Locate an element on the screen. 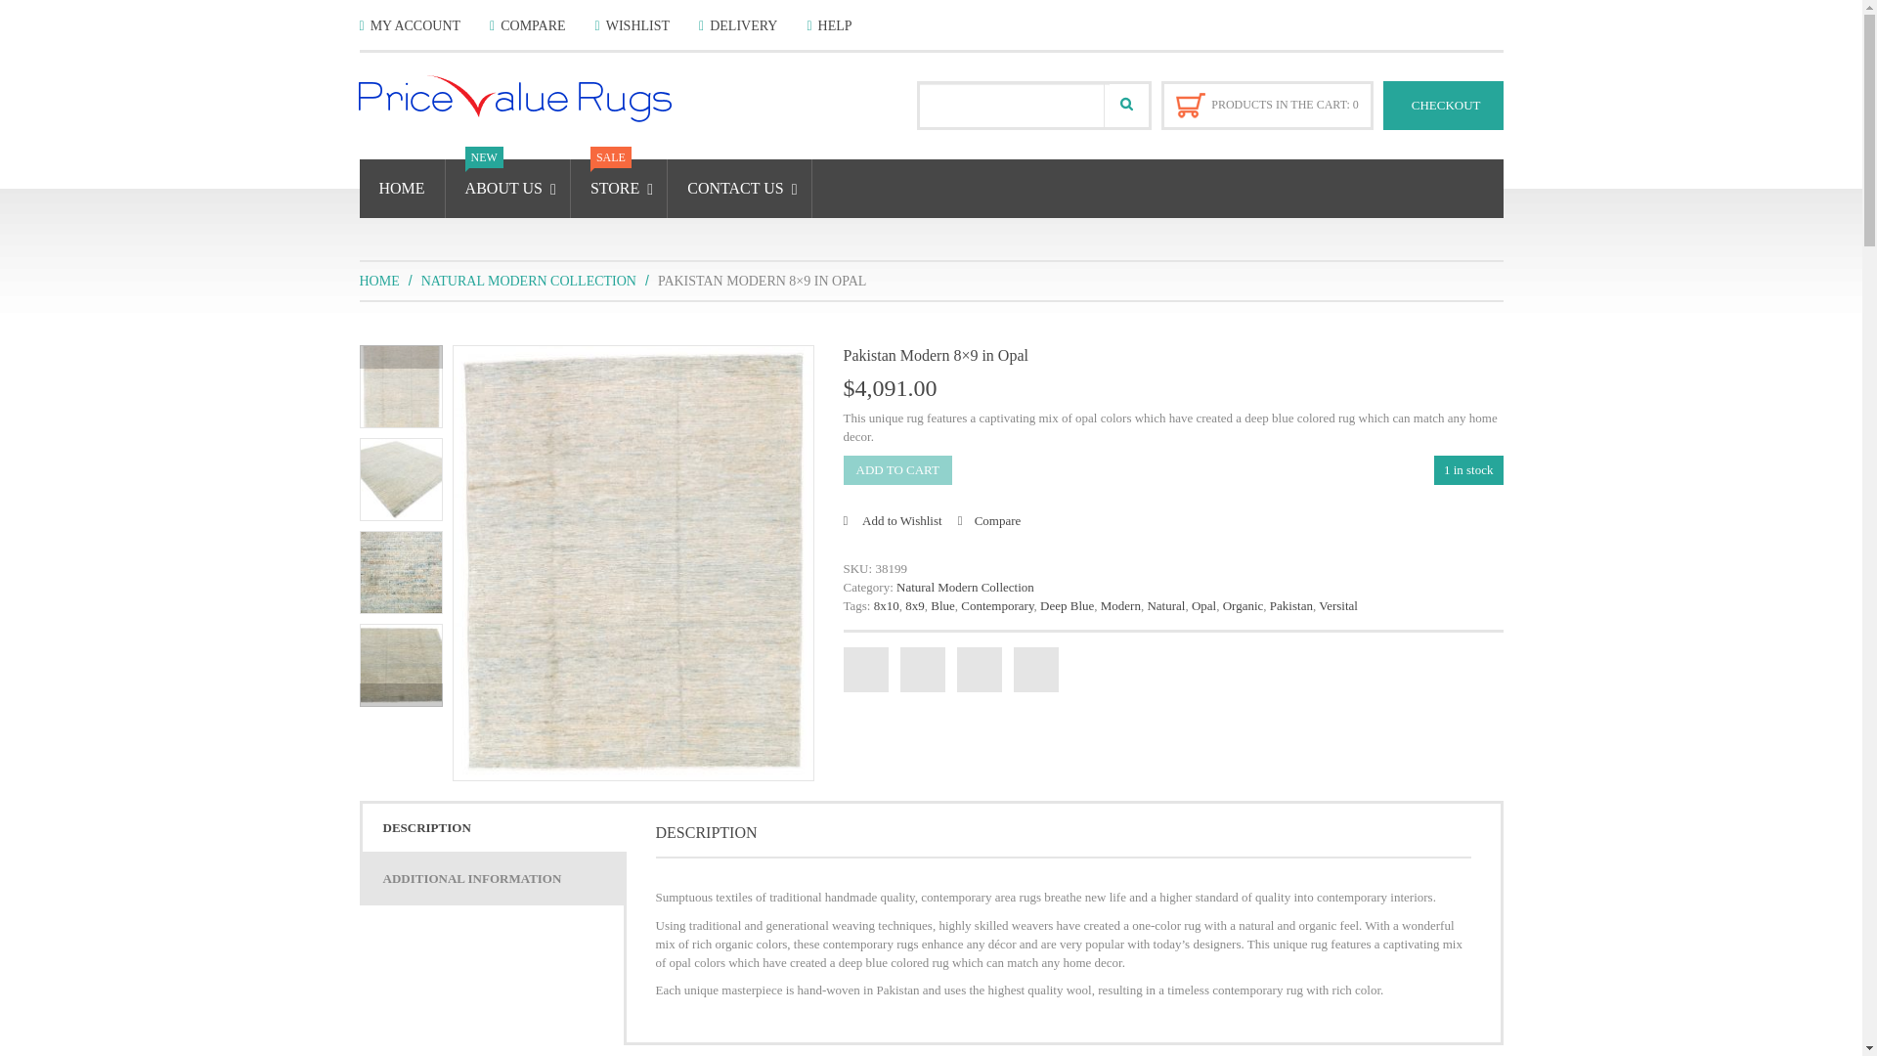 The width and height of the screenshot is (1877, 1056). MY ACCOUNT is located at coordinates (411, 25).